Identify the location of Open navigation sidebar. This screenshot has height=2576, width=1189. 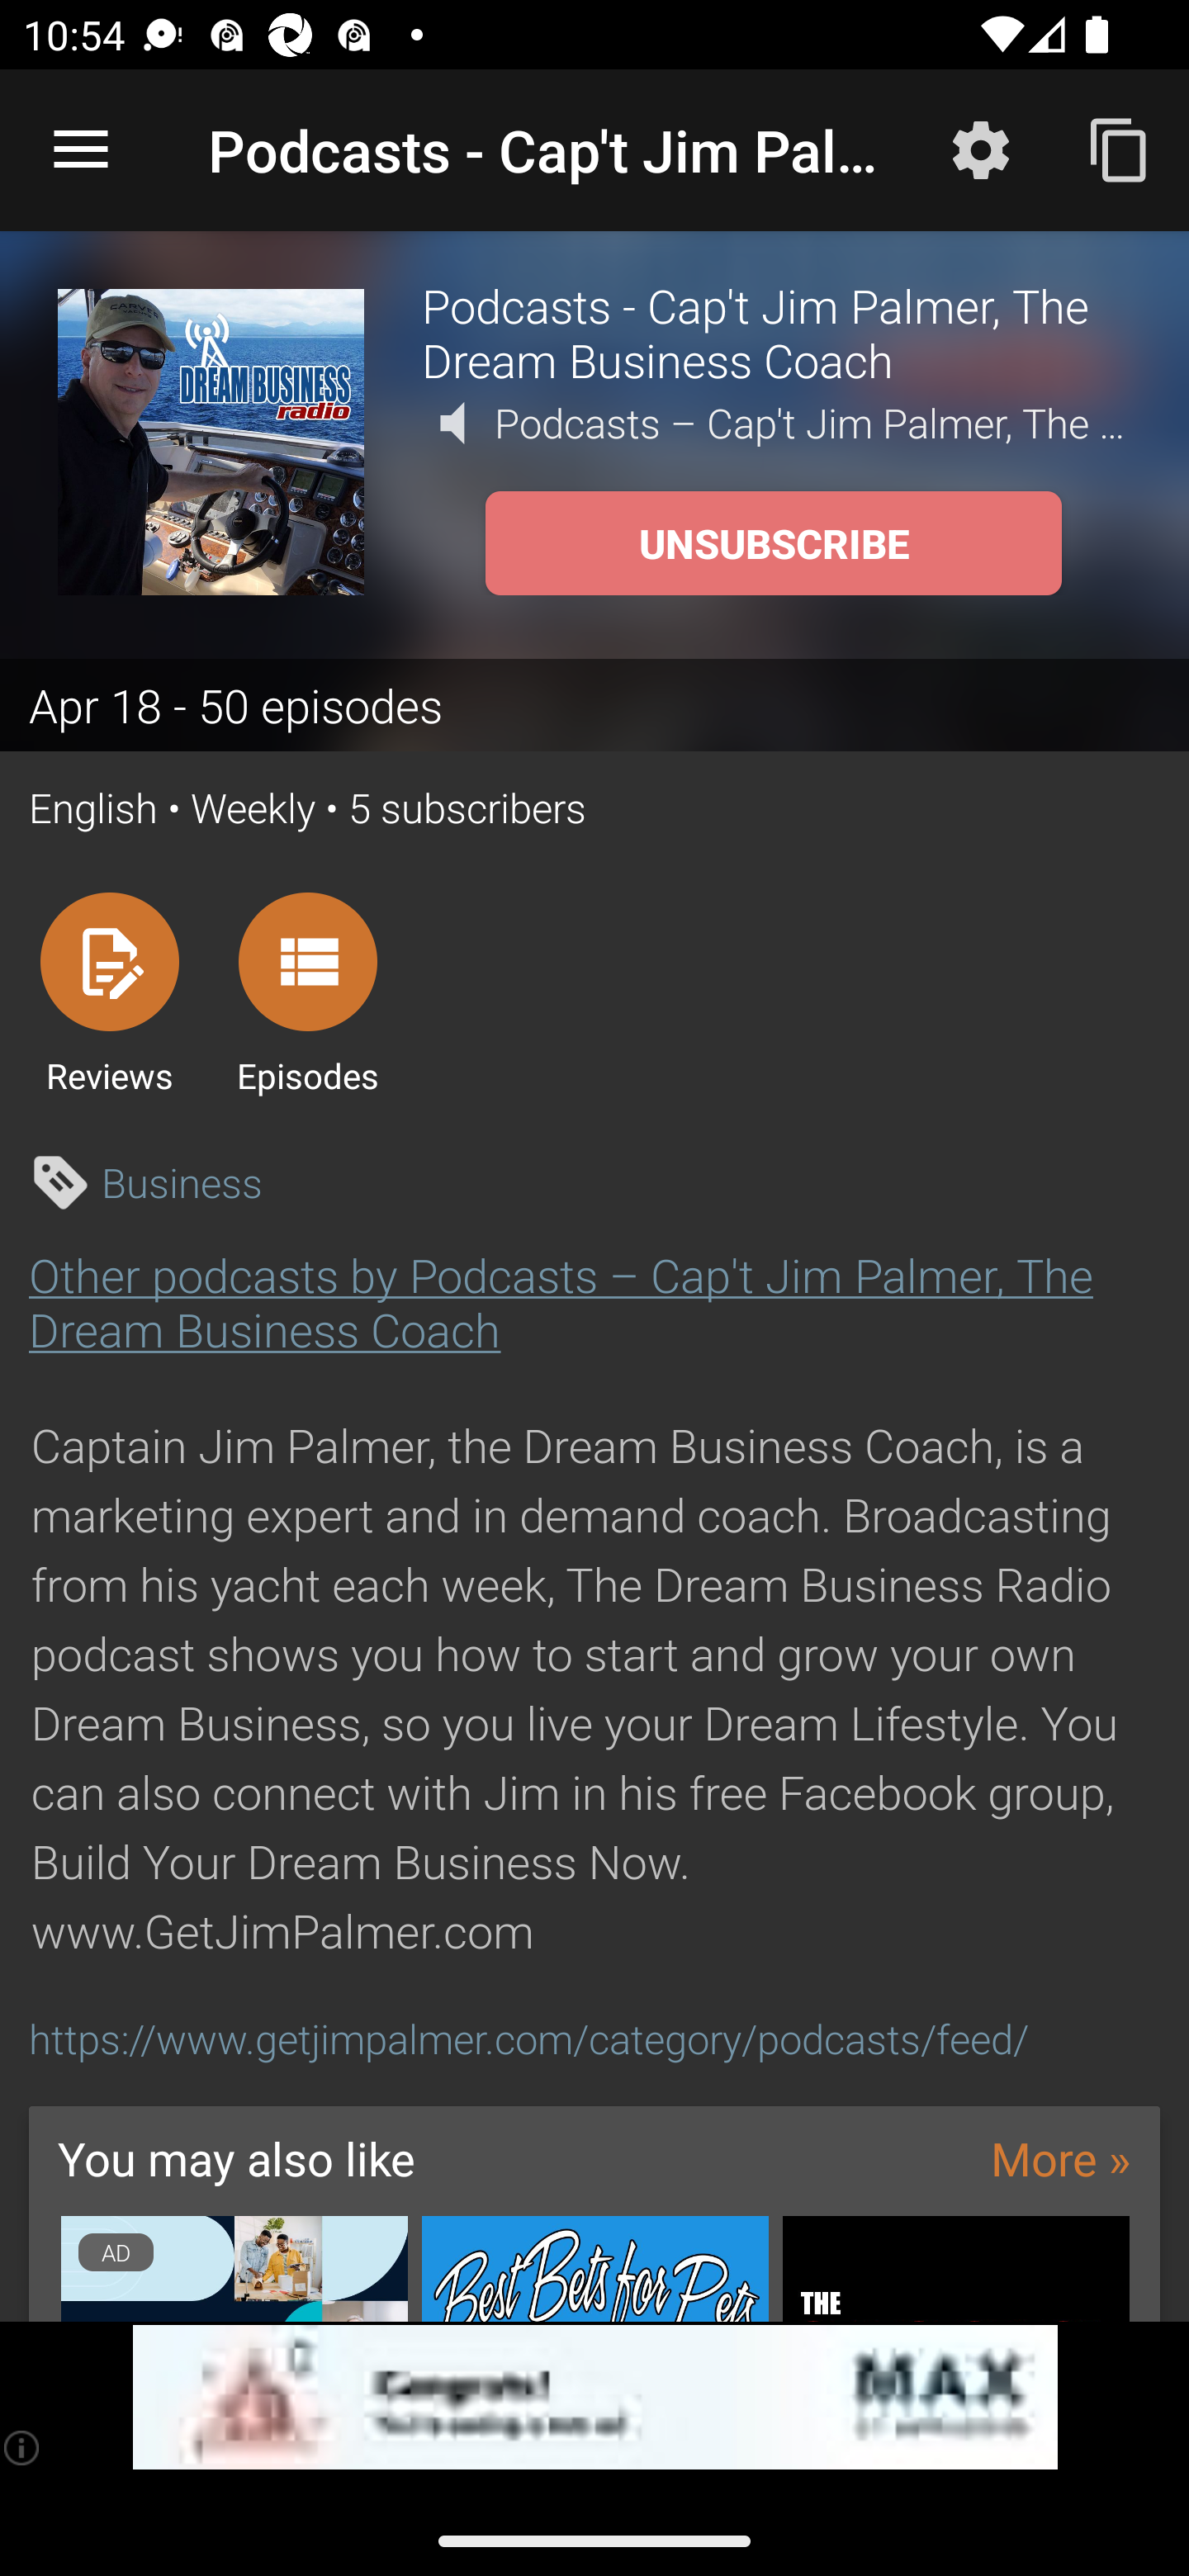
(81, 150).